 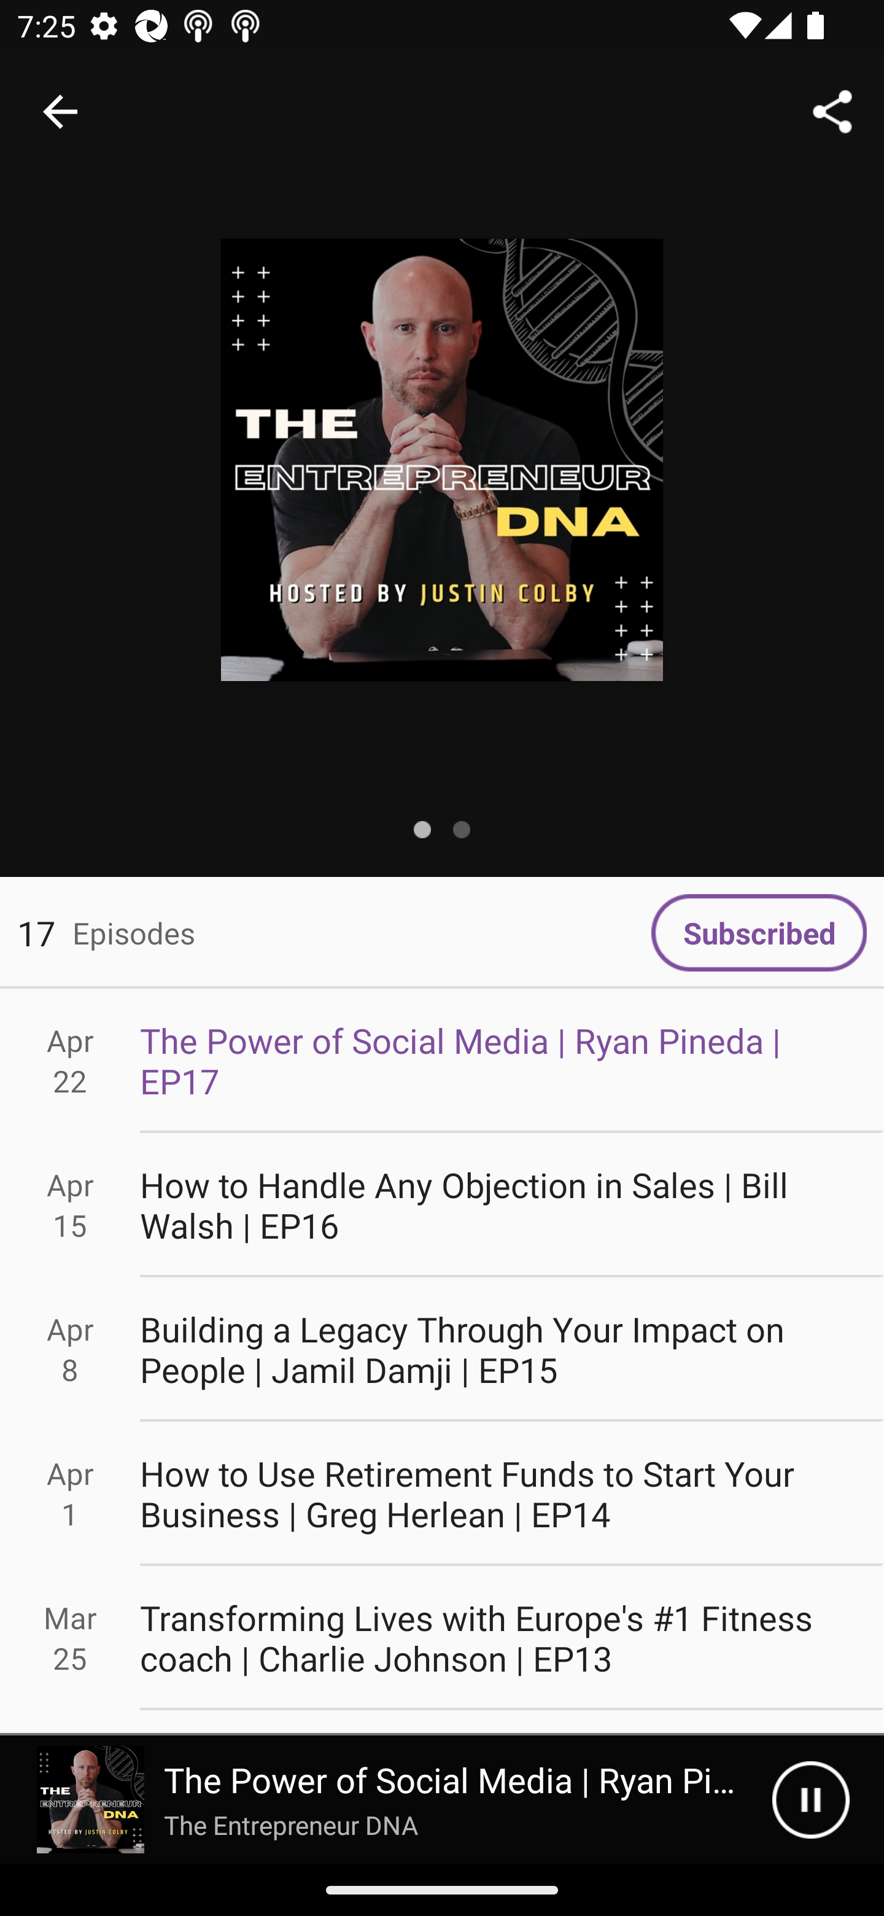 I want to click on Navigate up, so click(x=60, y=112).